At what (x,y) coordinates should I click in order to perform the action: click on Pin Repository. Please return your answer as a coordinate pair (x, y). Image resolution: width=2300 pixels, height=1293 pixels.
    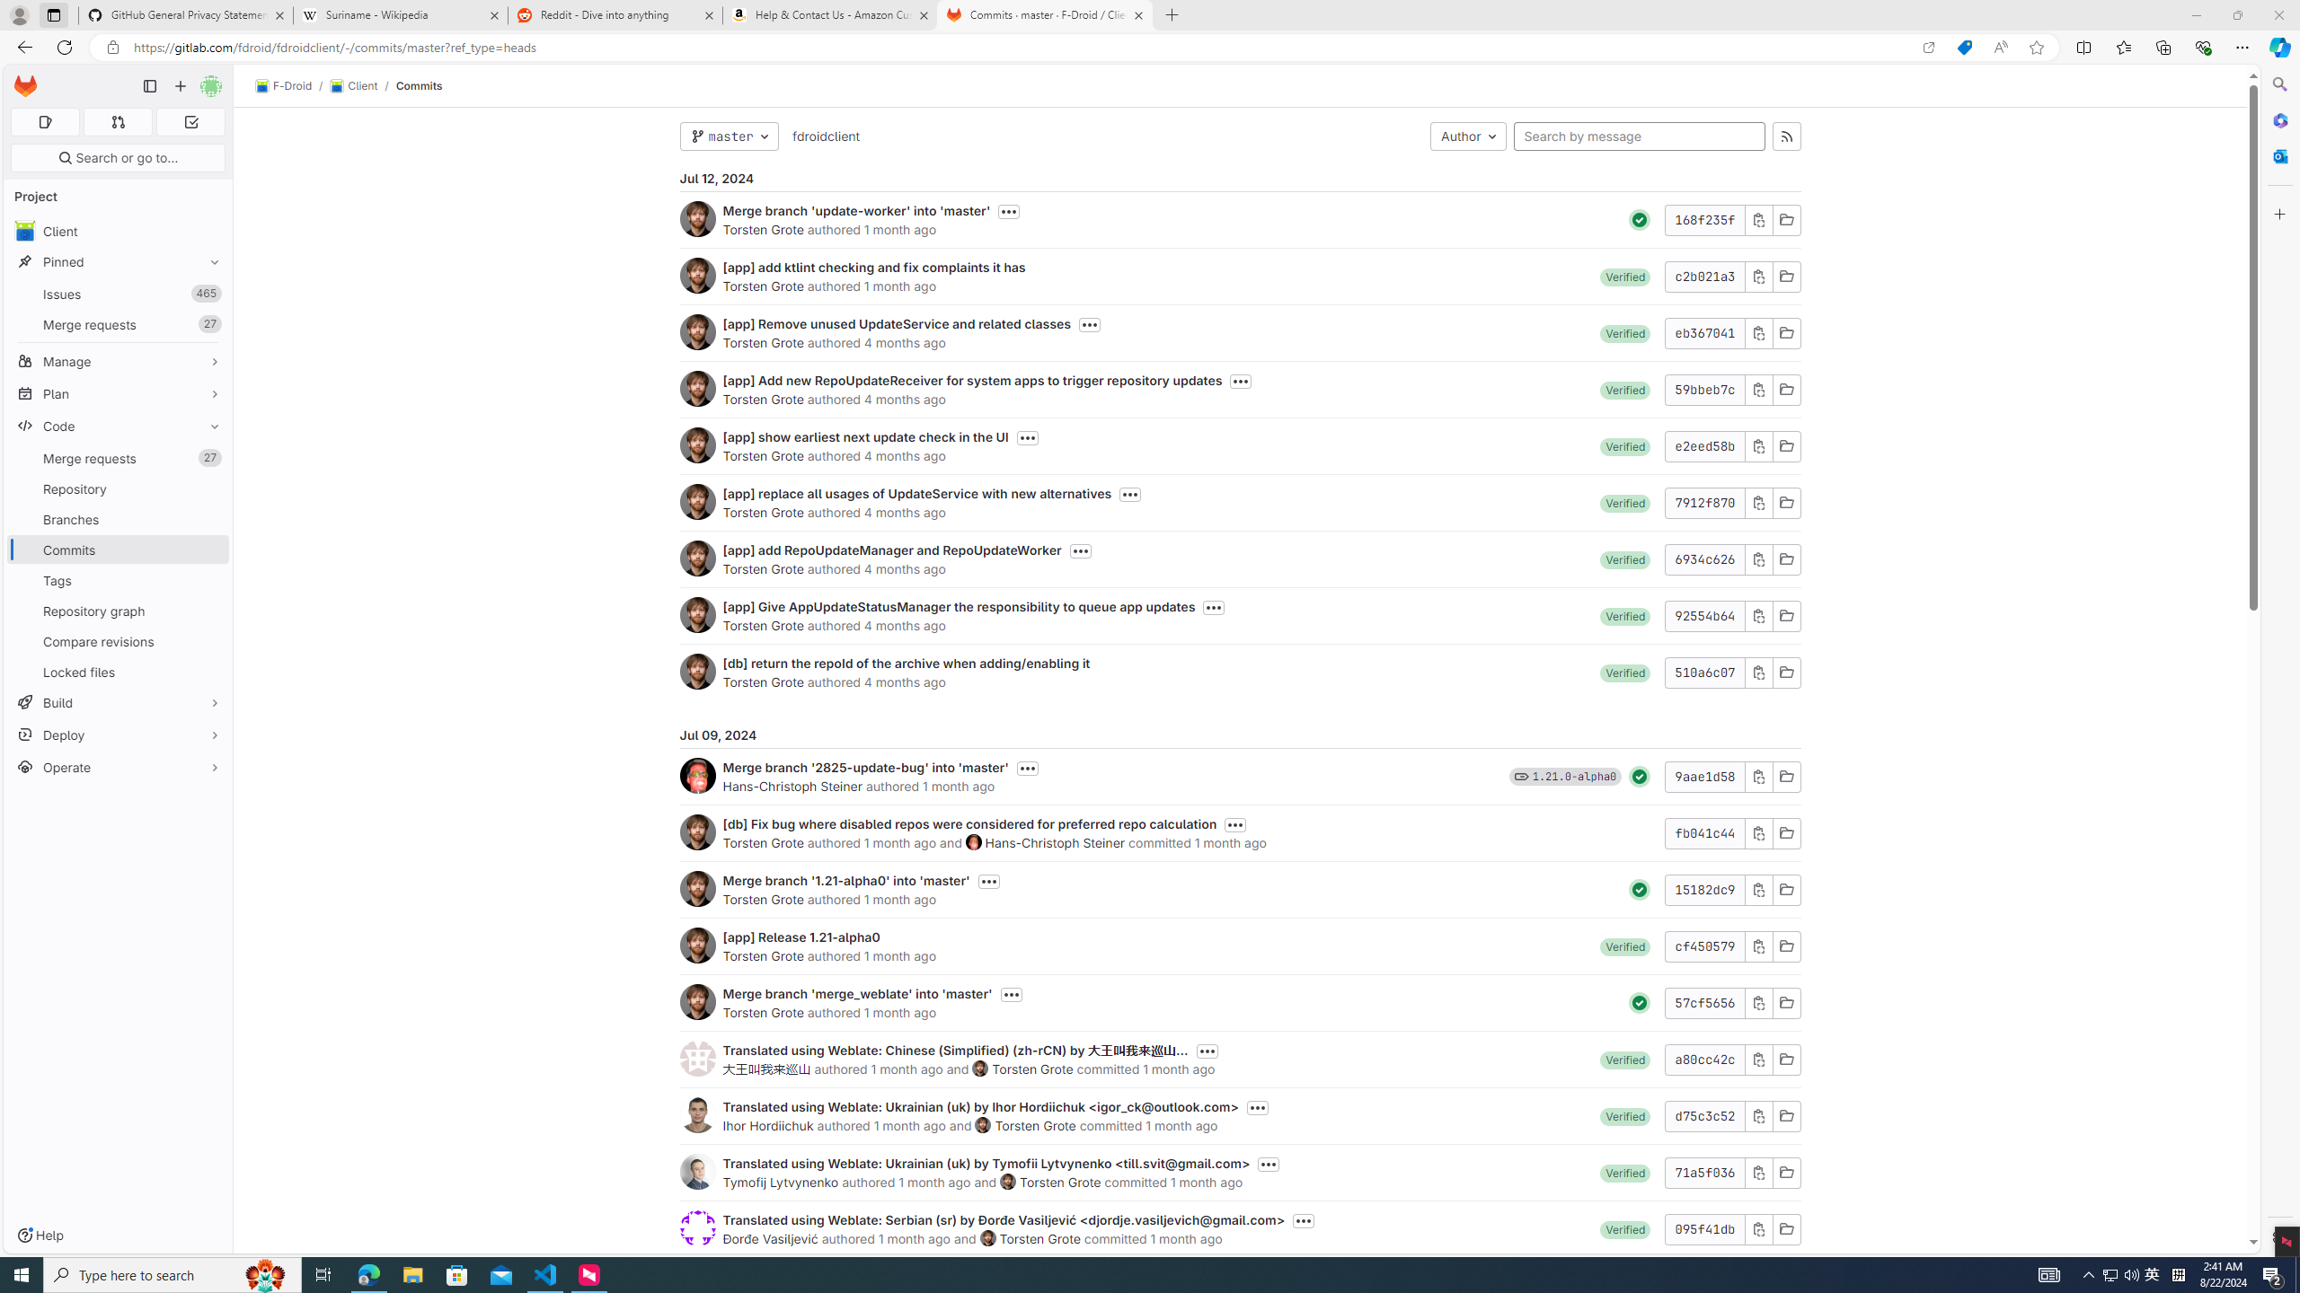
    Looking at the image, I should click on (210, 488).